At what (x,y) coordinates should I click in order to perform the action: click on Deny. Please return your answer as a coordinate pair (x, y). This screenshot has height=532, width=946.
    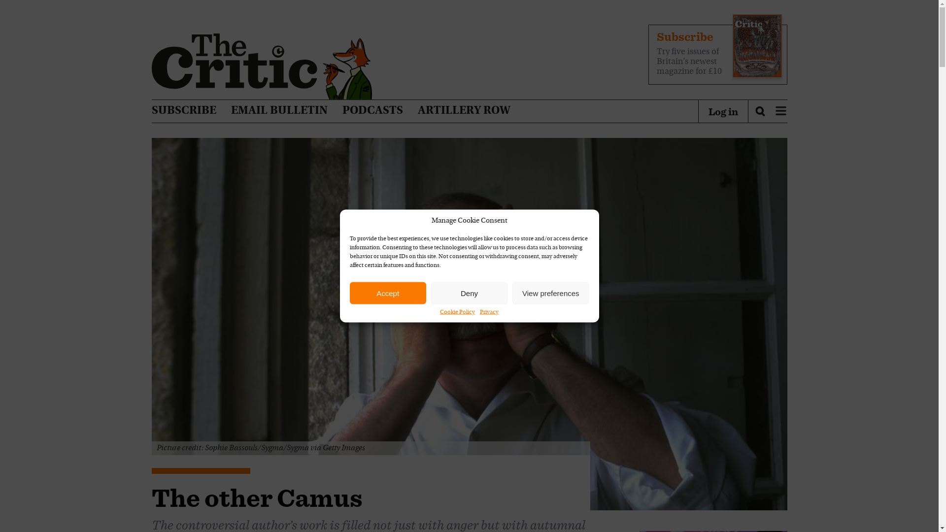
    Looking at the image, I should click on (469, 293).